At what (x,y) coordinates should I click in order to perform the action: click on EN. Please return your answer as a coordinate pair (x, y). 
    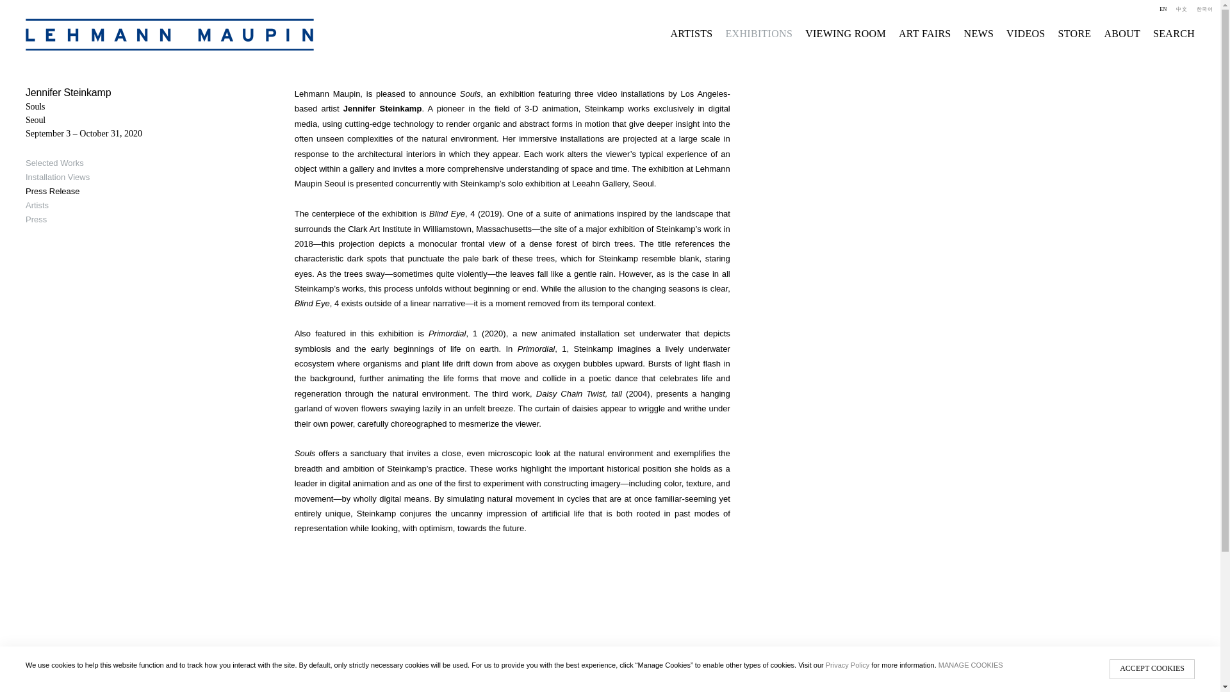
    Looking at the image, I should click on (1163, 9).